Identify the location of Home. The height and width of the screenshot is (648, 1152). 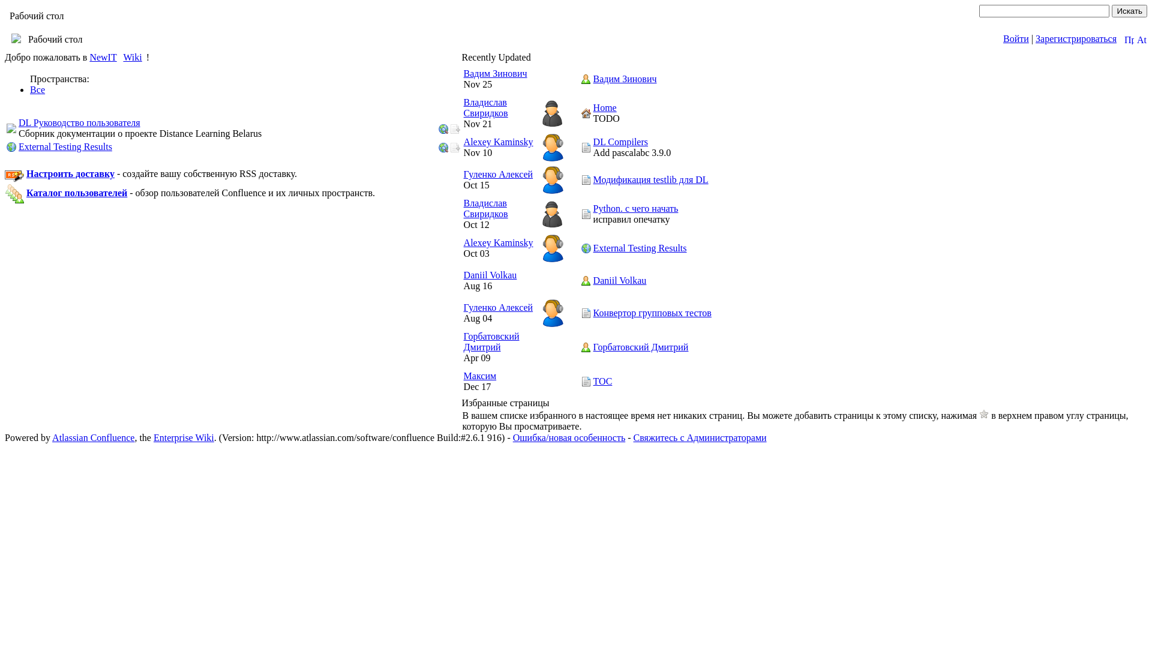
(605, 108).